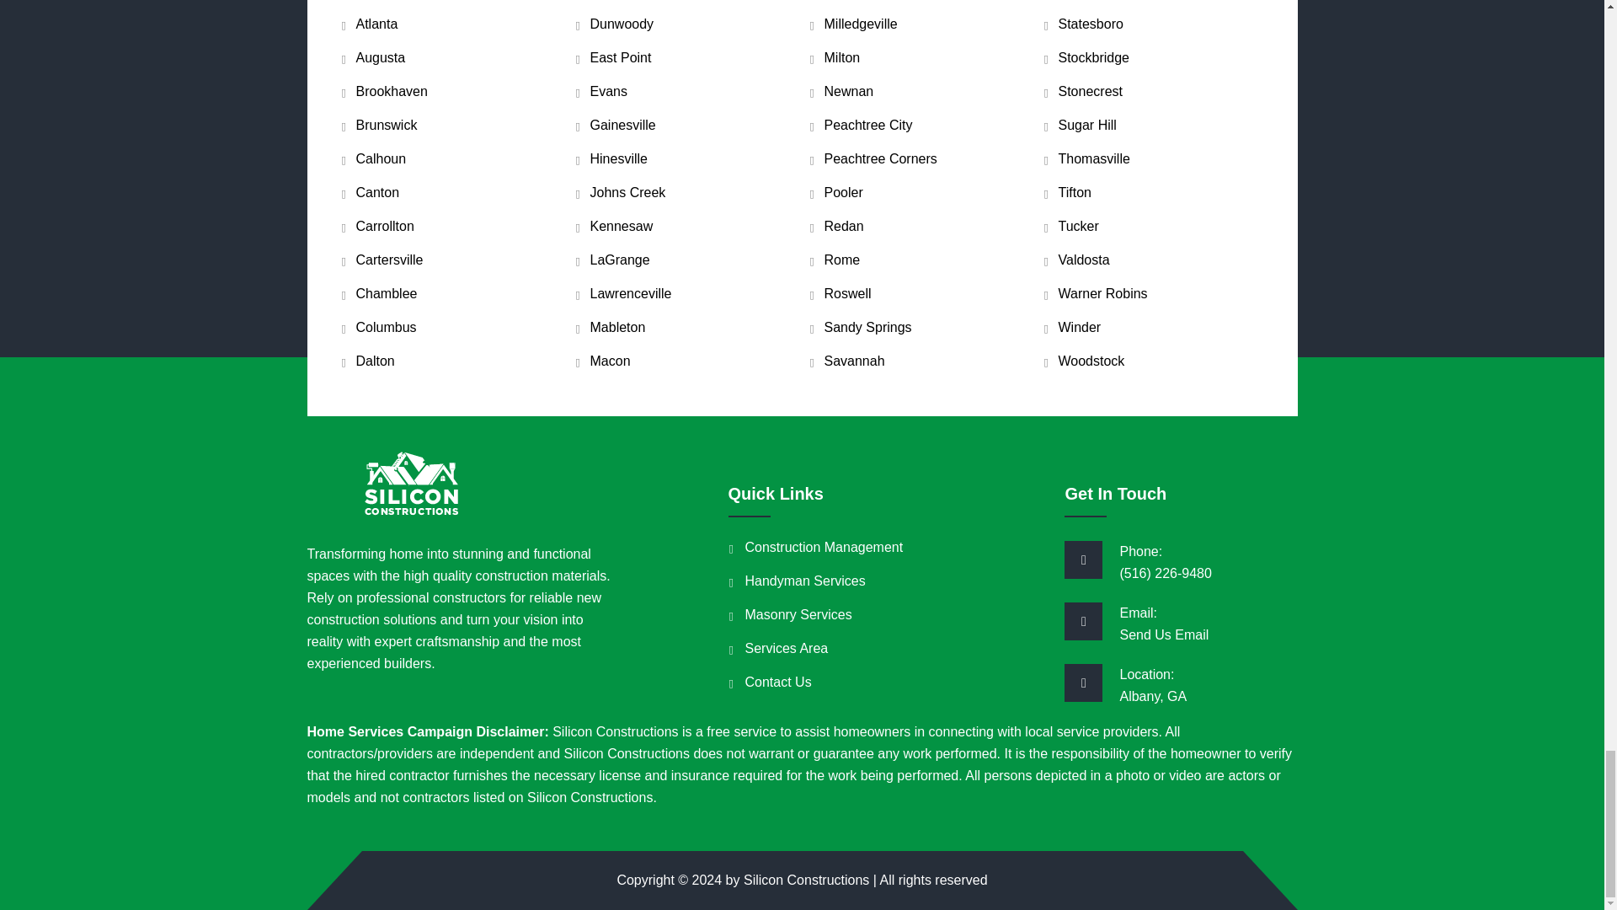  I want to click on Atlanta, so click(376, 24).